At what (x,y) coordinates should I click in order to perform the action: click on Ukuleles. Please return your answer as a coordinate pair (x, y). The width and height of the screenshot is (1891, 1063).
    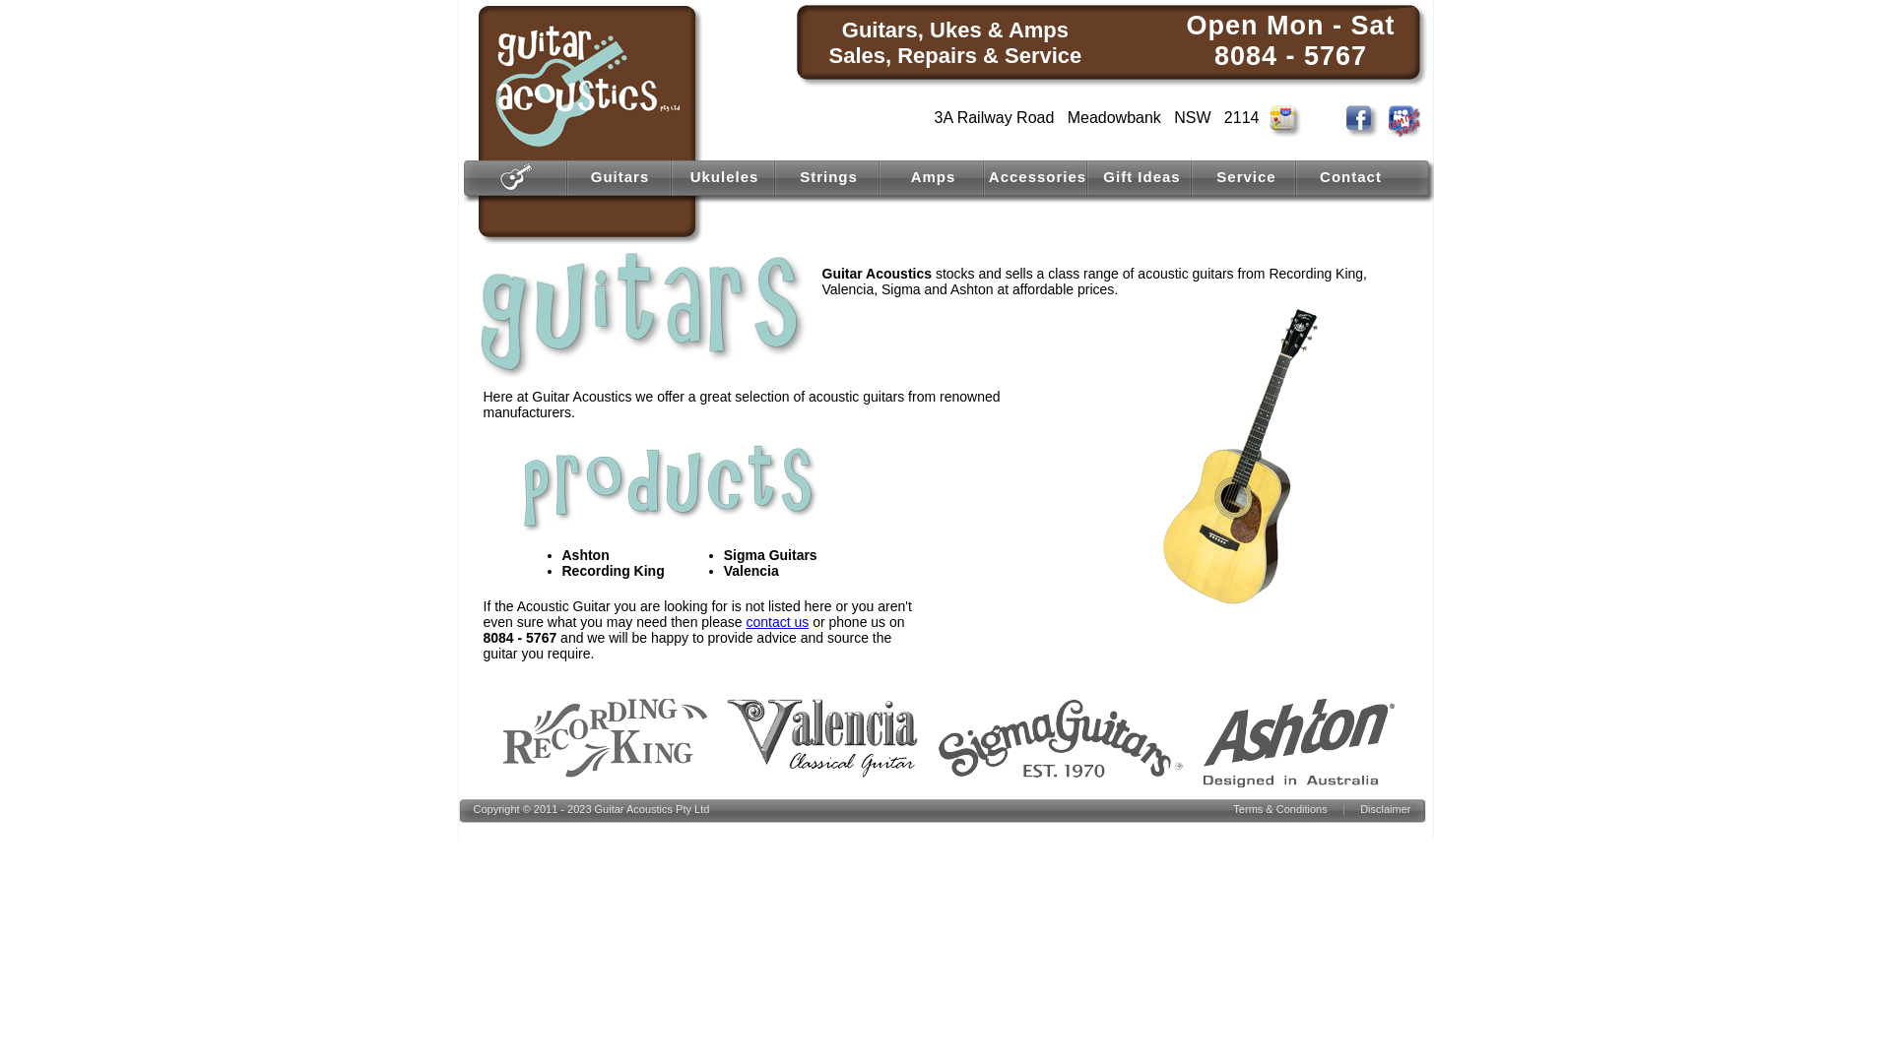
    Looking at the image, I should click on (725, 177).